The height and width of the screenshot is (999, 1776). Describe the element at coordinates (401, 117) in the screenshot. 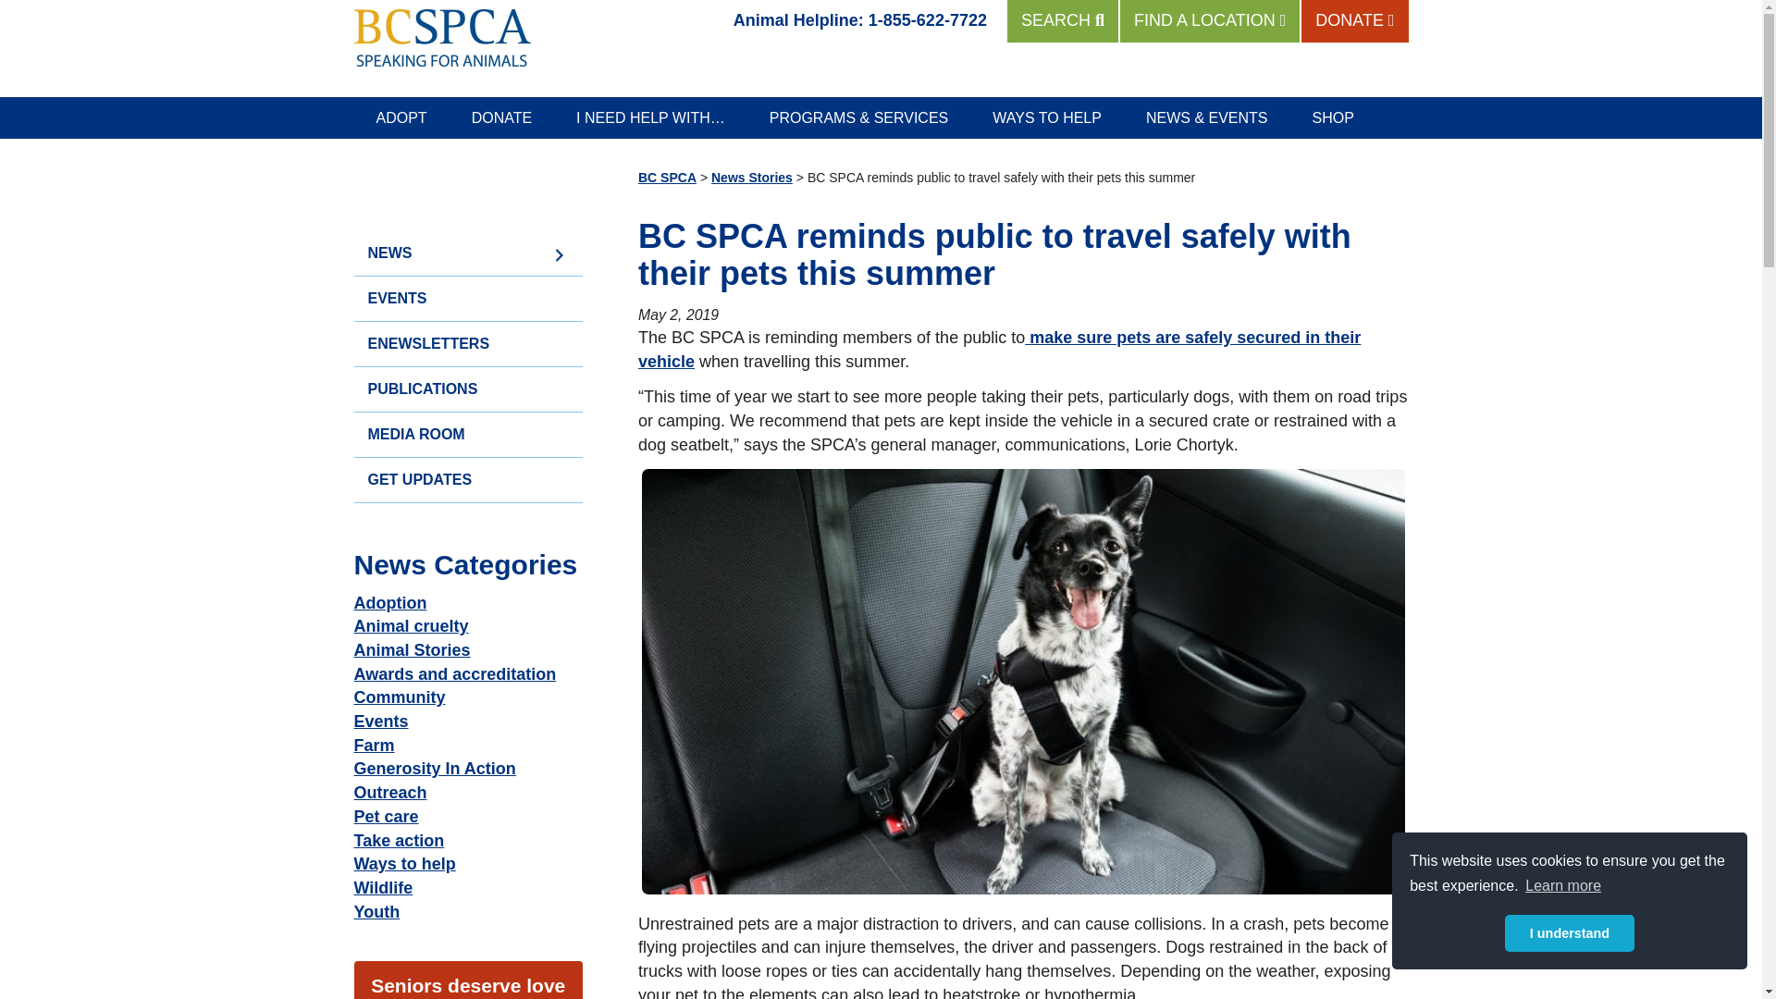

I see `ADOPT` at that location.